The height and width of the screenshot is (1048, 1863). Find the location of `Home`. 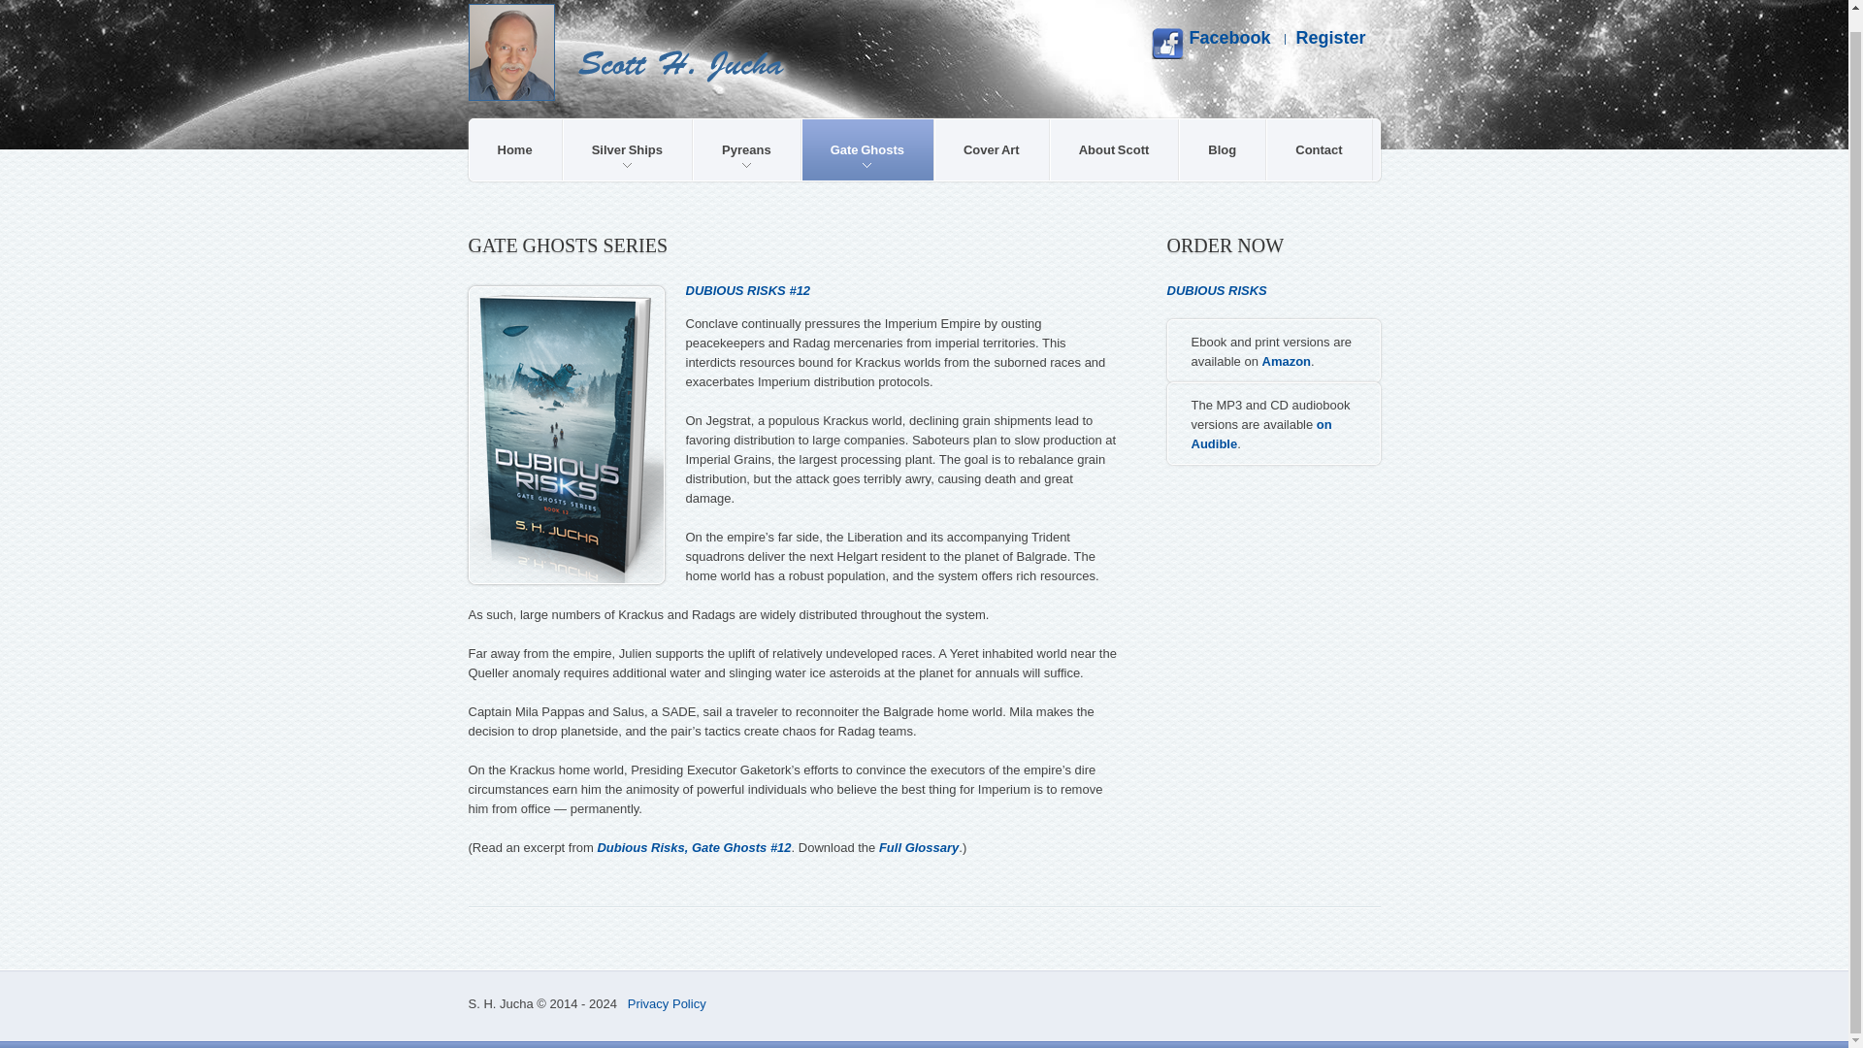

Home is located at coordinates (515, 149).